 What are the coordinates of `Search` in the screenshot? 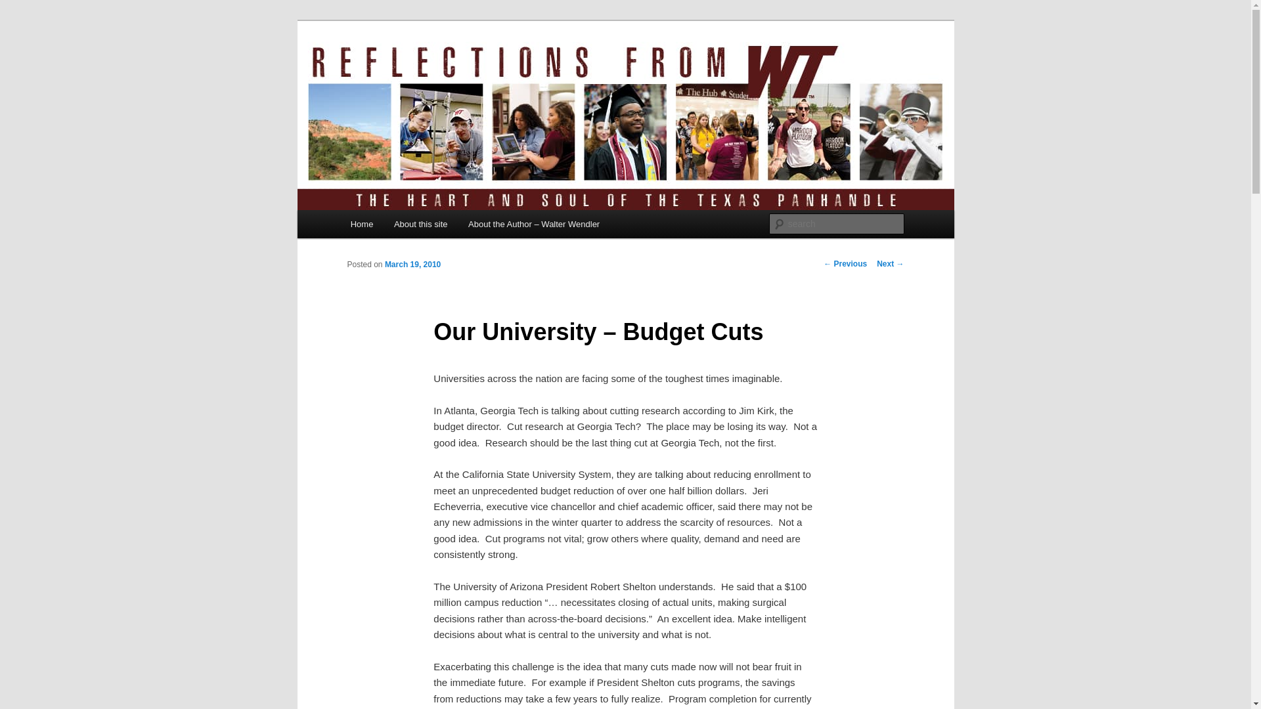 It's located at (21, 7).